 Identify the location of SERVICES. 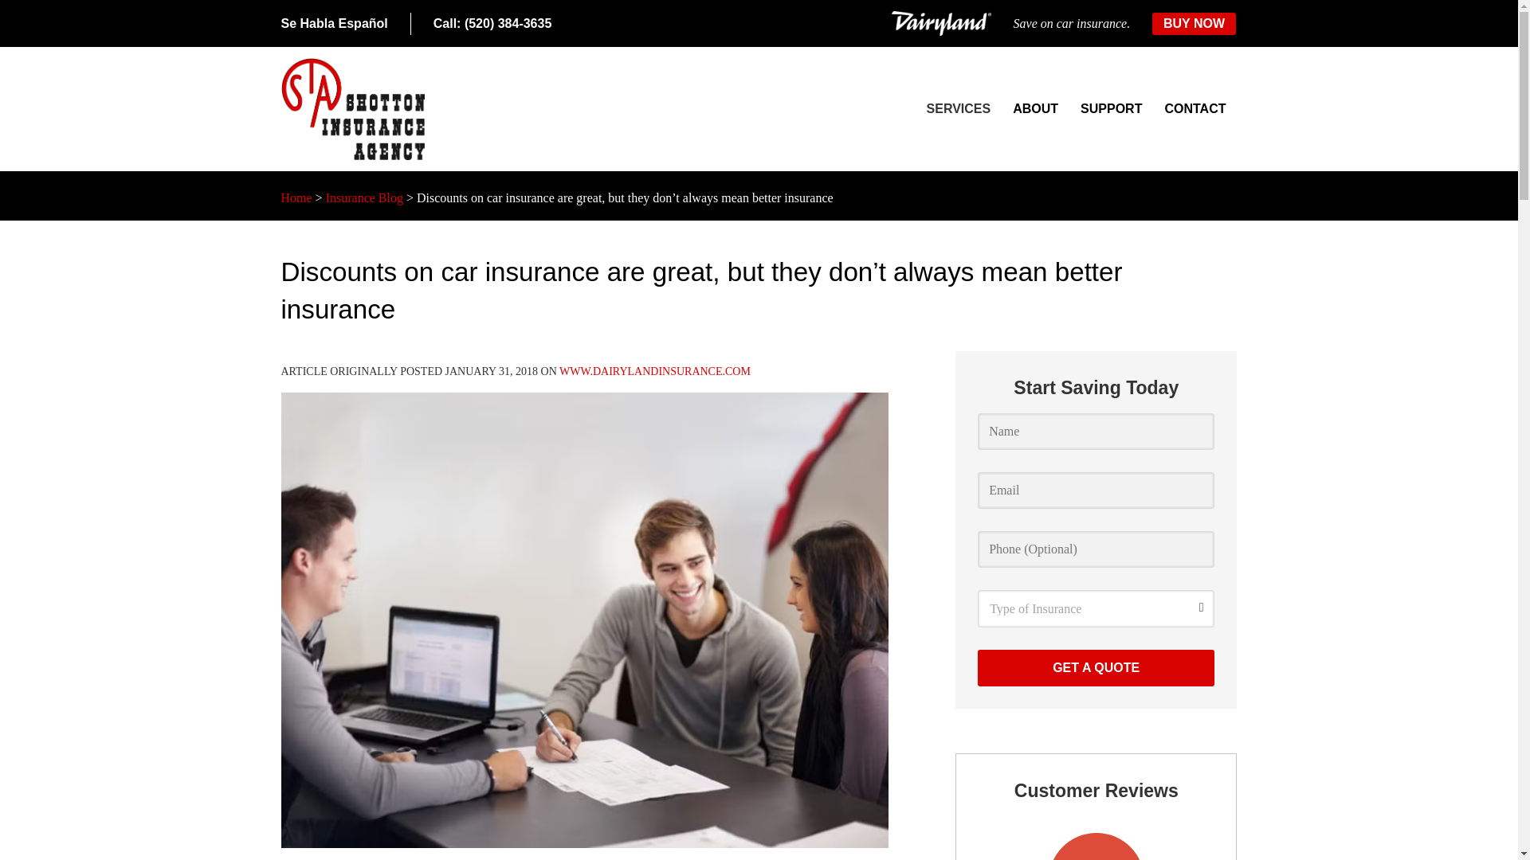
(958, 109).